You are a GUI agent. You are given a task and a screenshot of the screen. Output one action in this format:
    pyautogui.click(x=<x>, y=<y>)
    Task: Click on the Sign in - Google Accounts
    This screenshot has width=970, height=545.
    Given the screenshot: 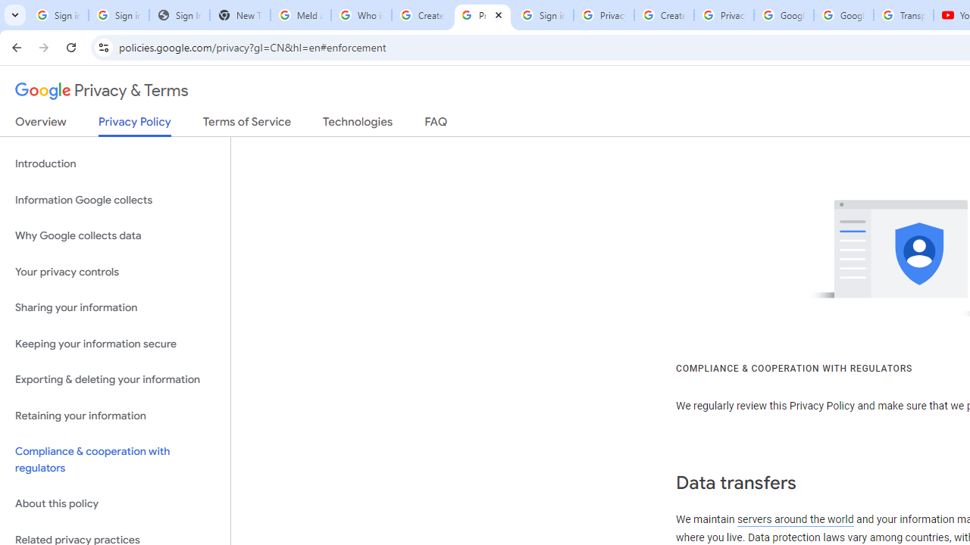 What is the action you would take?
    pyautogui.click(x=118, y=15)
    